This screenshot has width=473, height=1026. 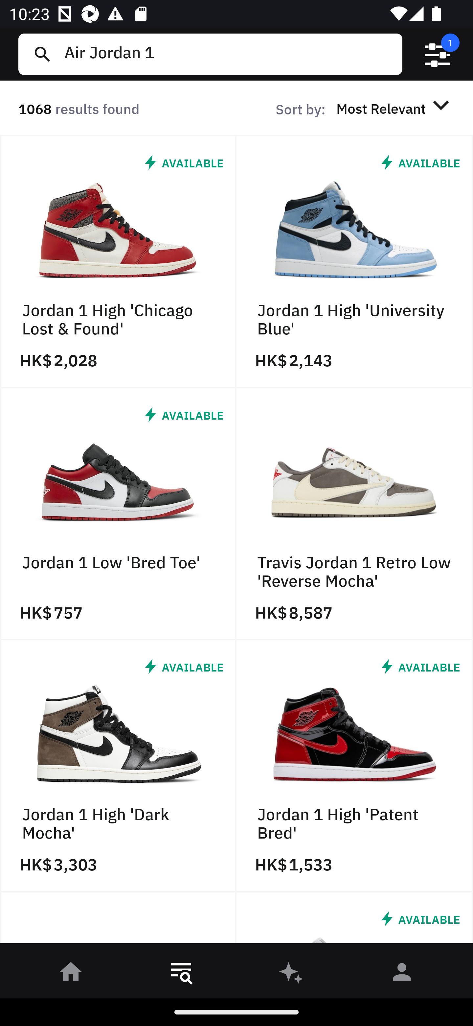 I want to click on  AVAILABLE Jordan 1 Low 'Bred Toe' HK$ 757, so click(x=118, y=514).